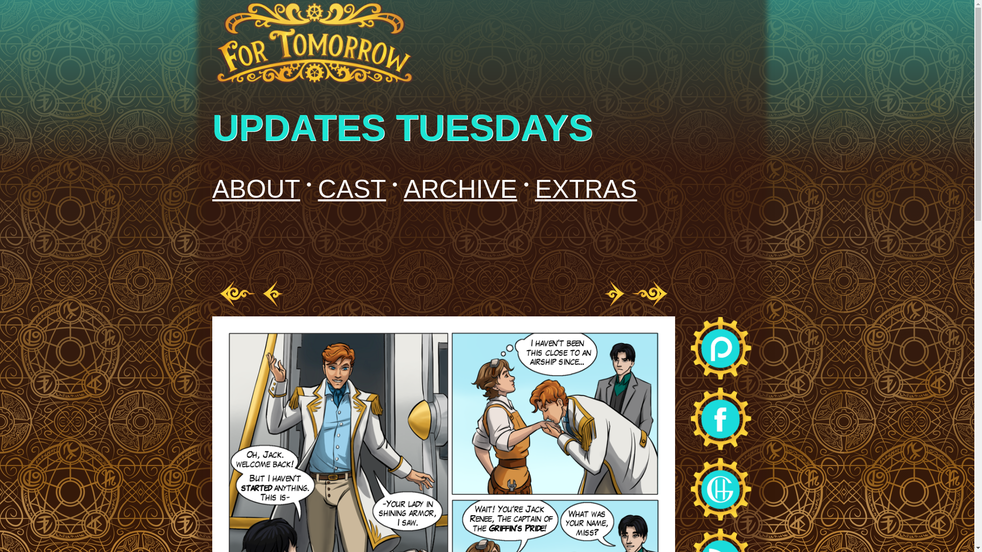  What do you see at coordinates (460, 189) in the screenshot?
I see `ARCHIVE` at bounding box center [460, 189].